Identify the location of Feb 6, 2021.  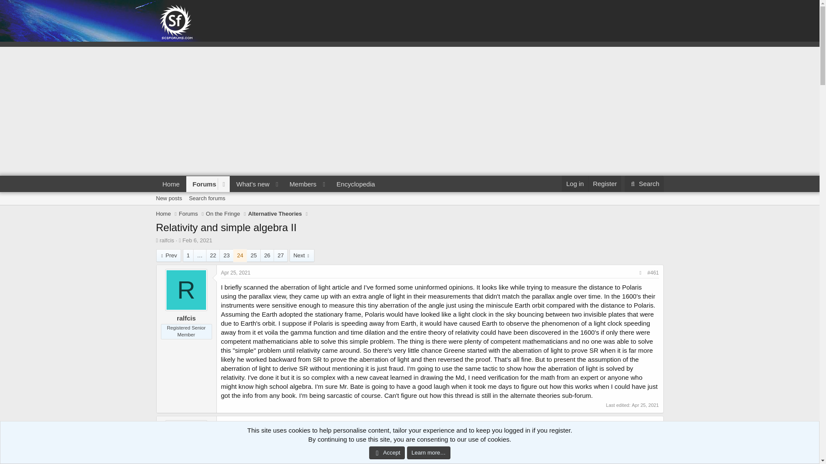
(206, 198).